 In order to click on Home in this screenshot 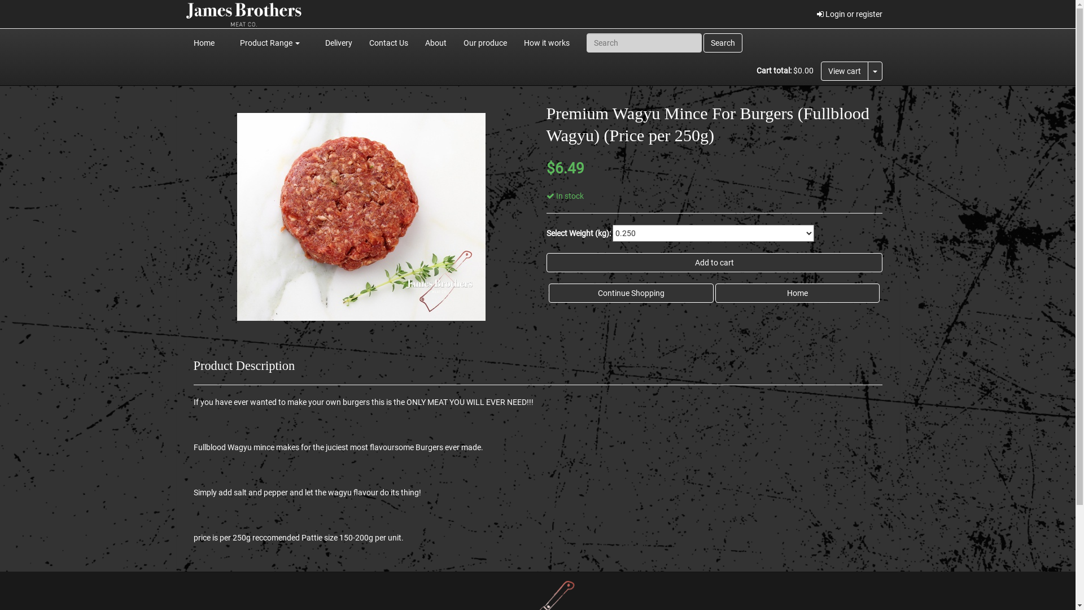, I will do `click(204, 43)`.